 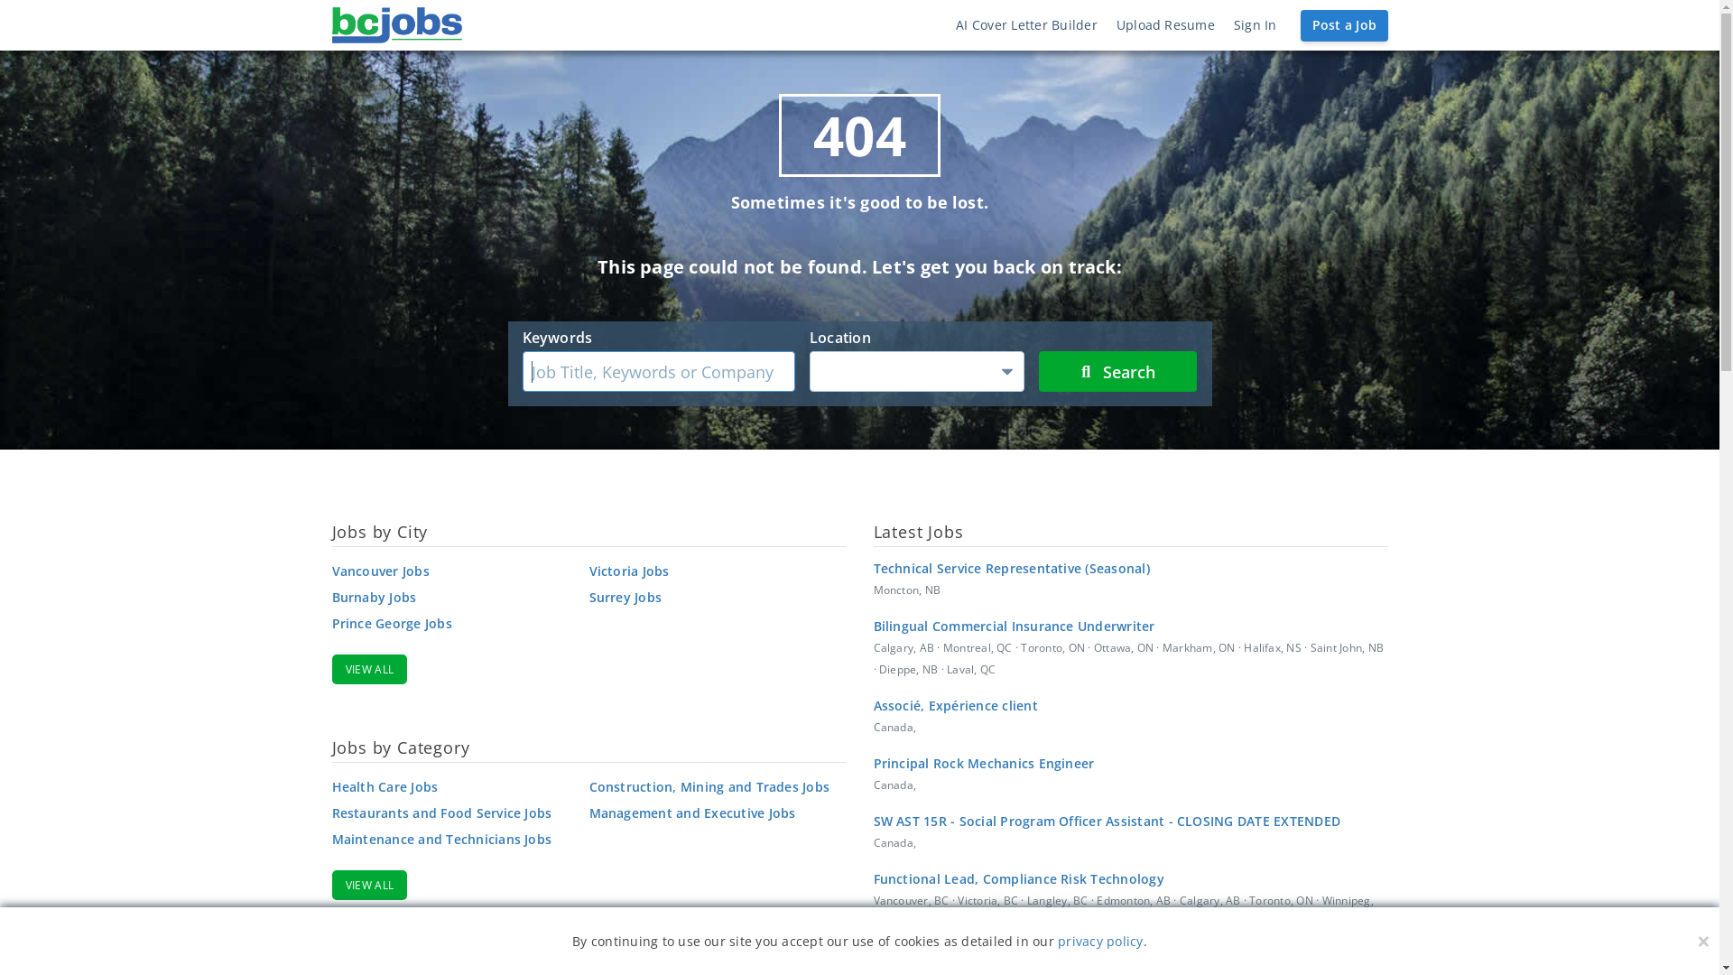 What do you see at coordinates (454, 787) in the screenshot?
I see `Health Care Jobs` at bounding box center [454, 787].